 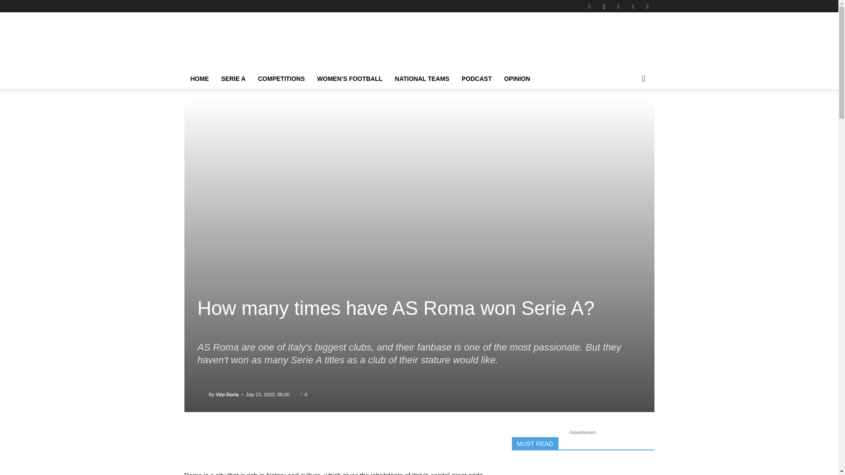 I want to click on Vito Doria, so click(x=202, y=394).